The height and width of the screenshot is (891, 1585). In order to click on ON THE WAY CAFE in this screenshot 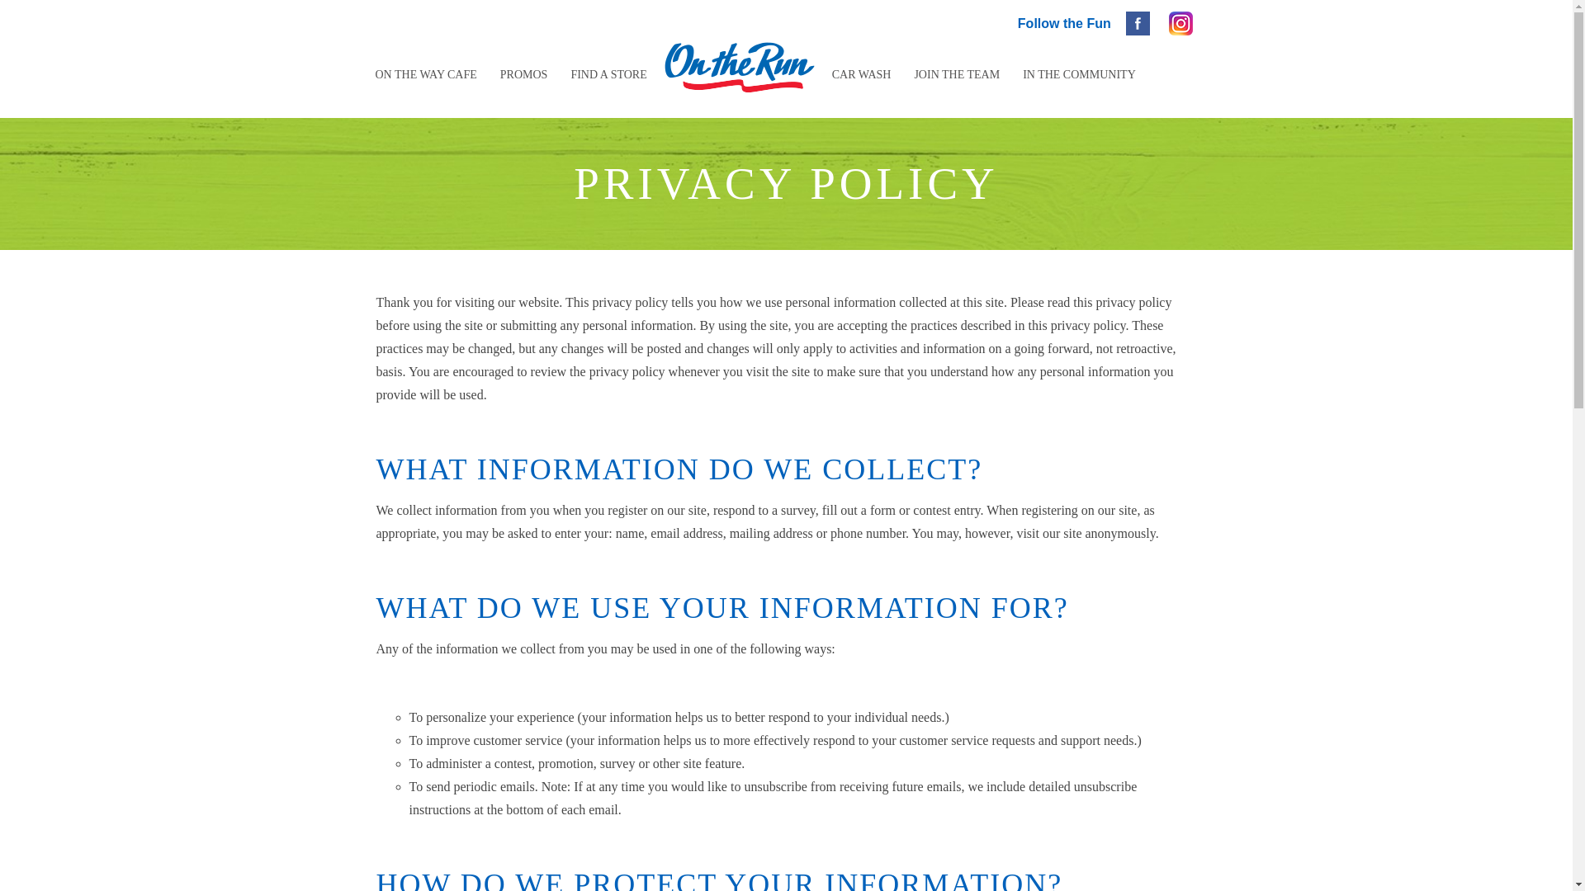, I will do `click(425, 63)`.